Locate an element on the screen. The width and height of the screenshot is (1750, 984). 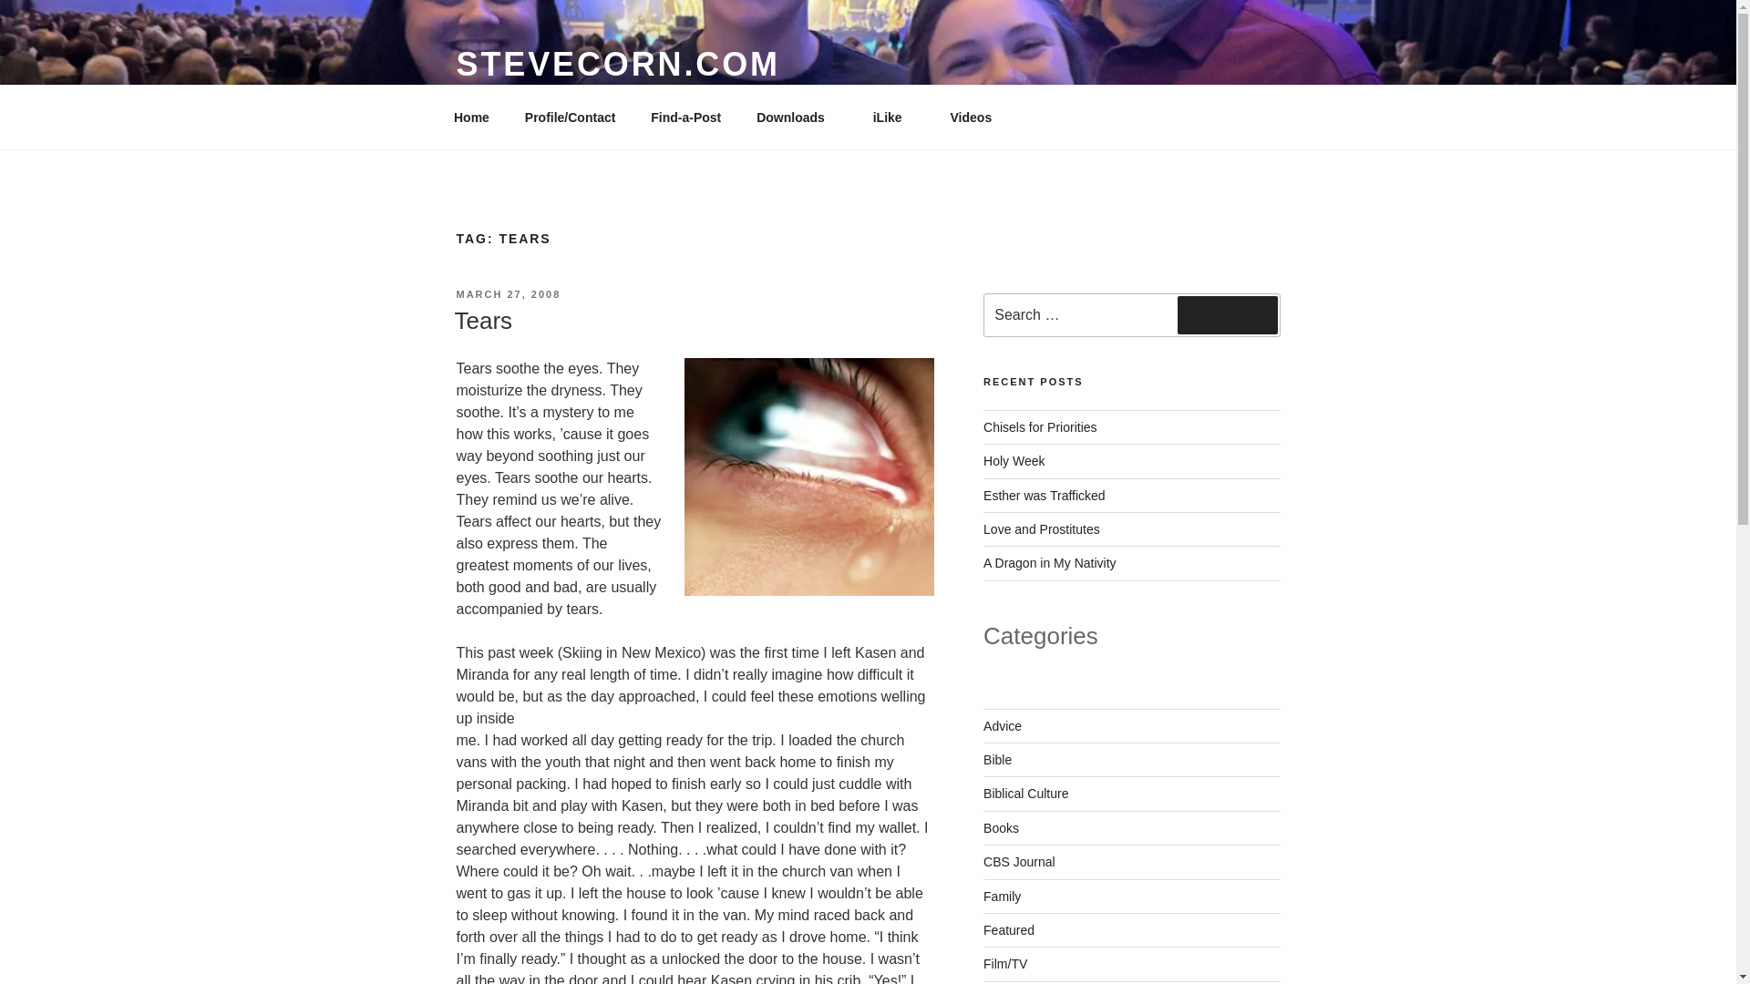
Search is located at coordinates (1227, 315).